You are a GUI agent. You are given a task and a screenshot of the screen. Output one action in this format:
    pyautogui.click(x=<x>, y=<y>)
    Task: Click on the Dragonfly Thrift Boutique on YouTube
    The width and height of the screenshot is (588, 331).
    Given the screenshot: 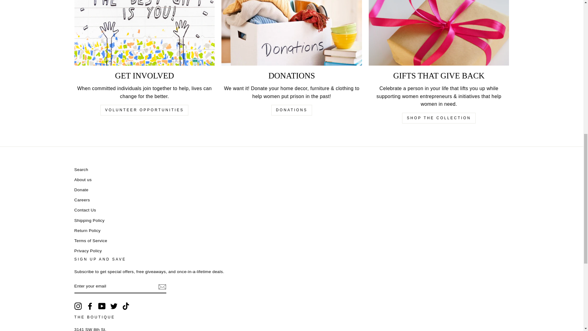 What is the action you would take?
    pyautogui.click(x=102, y=306)
    